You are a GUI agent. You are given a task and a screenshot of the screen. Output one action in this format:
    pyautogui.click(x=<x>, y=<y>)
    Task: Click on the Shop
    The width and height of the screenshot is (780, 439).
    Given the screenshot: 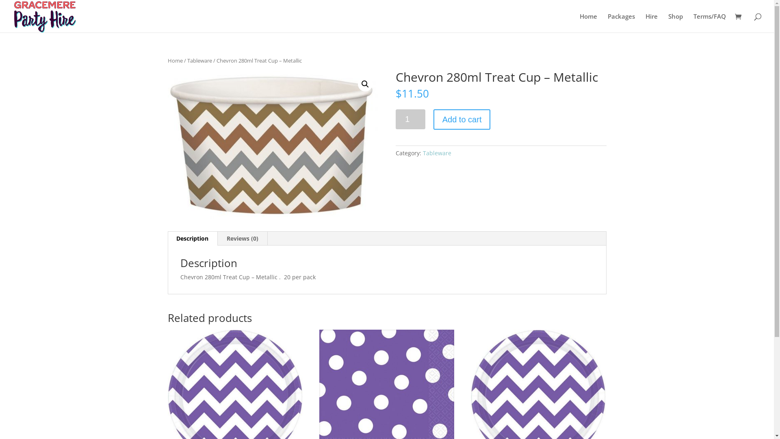 What is the action you would take?
    pyautogui.click(x=676, y=23)
    